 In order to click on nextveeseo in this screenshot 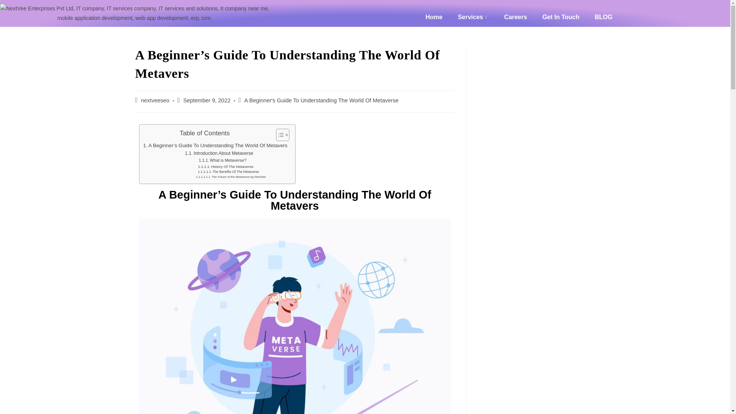, I will do `click(155, 100)`.